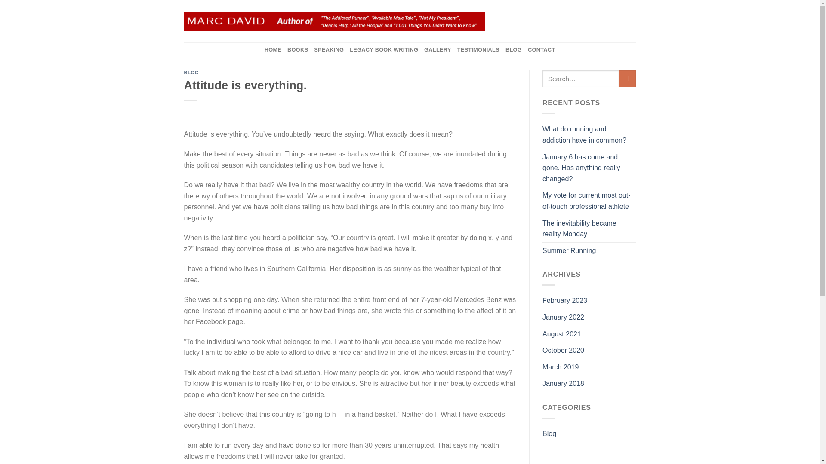 The image size is (826, 464). Describe the element at coordinates (563, 383) in the screenshot. I see `January 2018` at that location.